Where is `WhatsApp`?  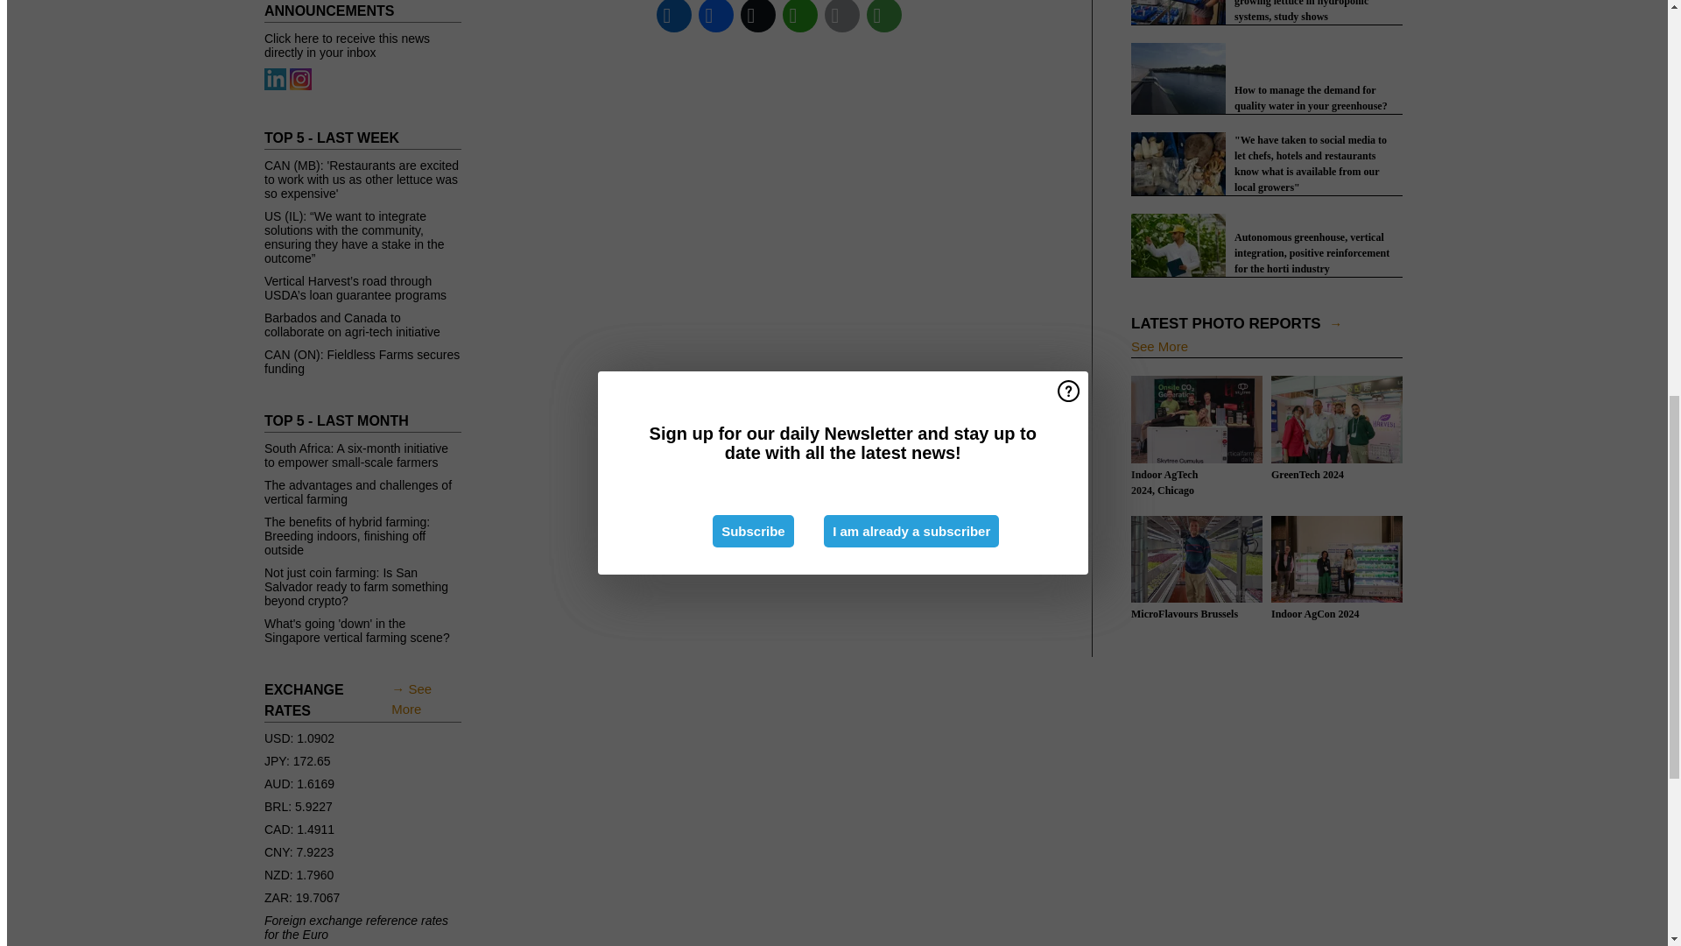
WhatsApp is located at coordinates (800, 18).